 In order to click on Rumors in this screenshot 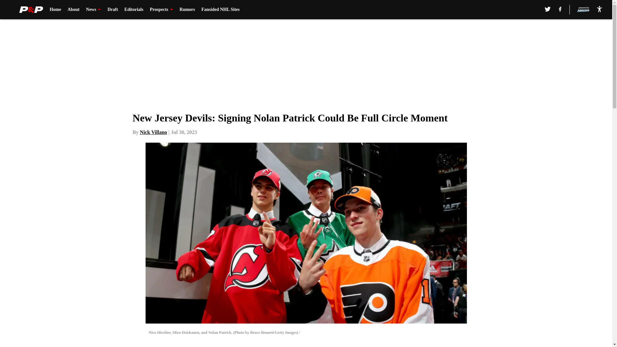, I will do `click(187, 10)`.